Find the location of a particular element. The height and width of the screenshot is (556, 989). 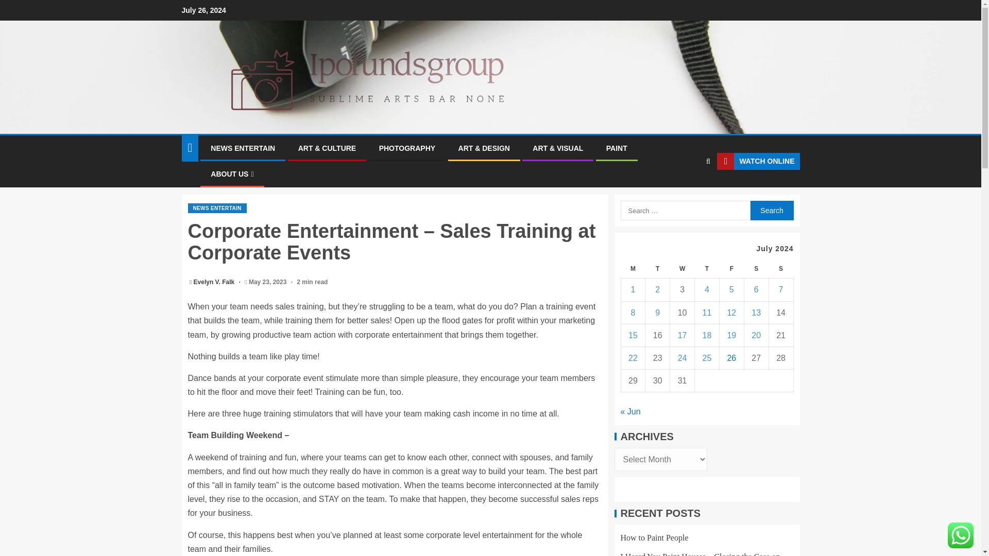

Search is located at coordinates (771, 210).